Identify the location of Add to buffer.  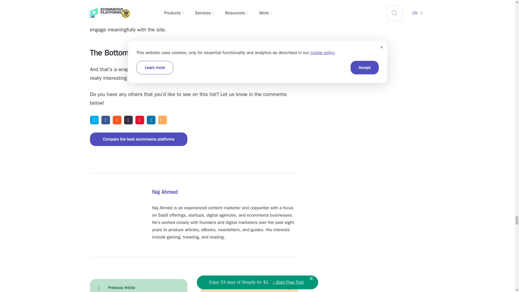
(128, 120).